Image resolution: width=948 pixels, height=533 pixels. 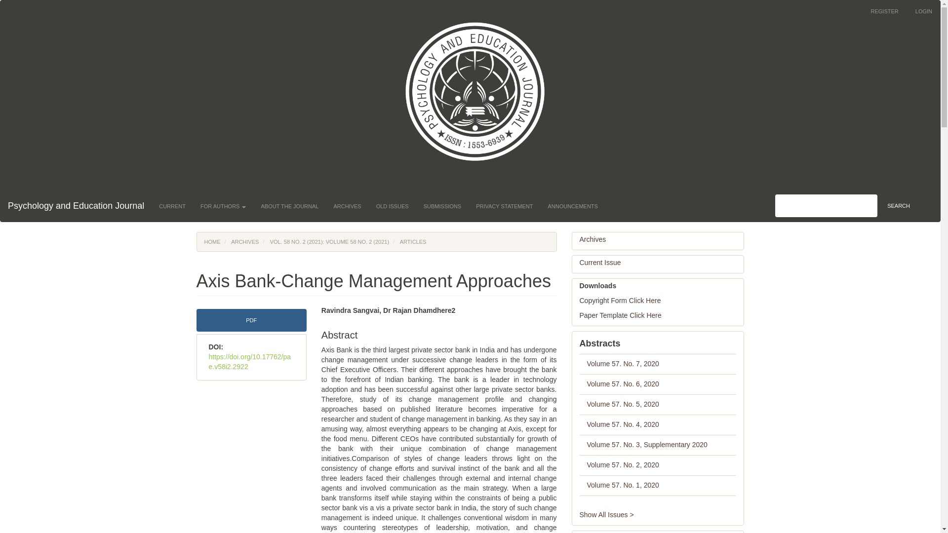 I want to click on LOGIN, so click(x=923, y=11).